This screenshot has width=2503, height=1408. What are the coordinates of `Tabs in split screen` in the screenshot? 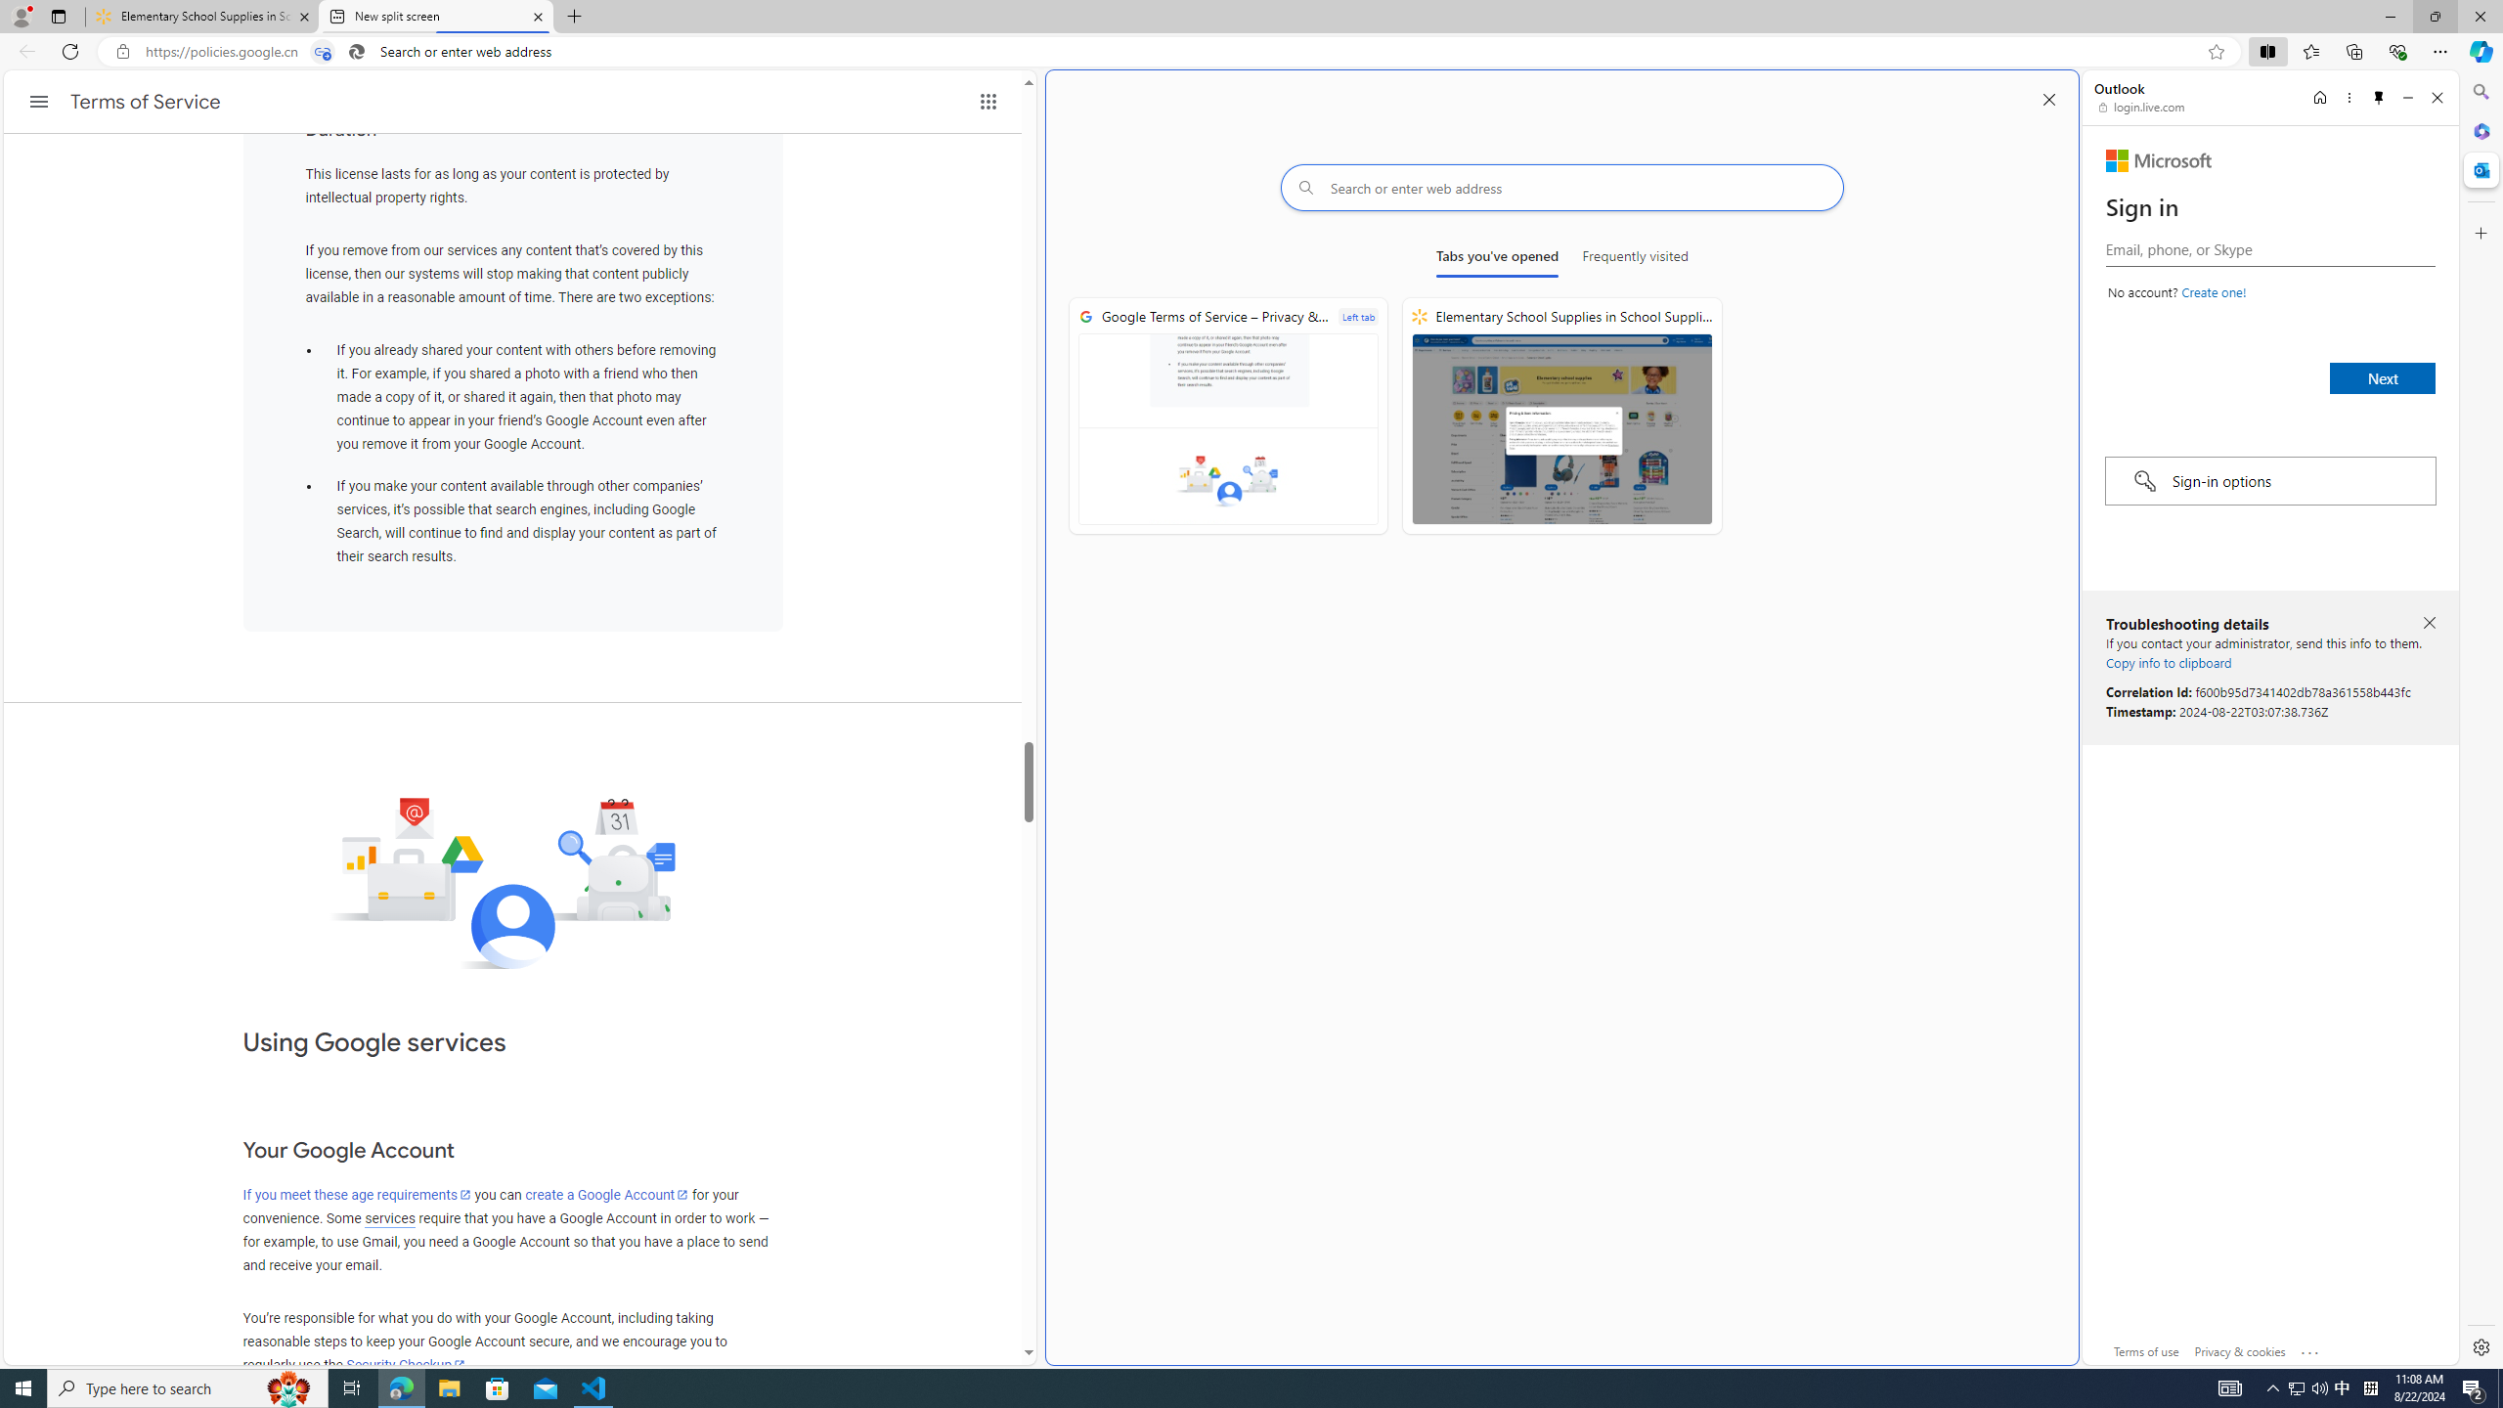 It's located at (323, 52).